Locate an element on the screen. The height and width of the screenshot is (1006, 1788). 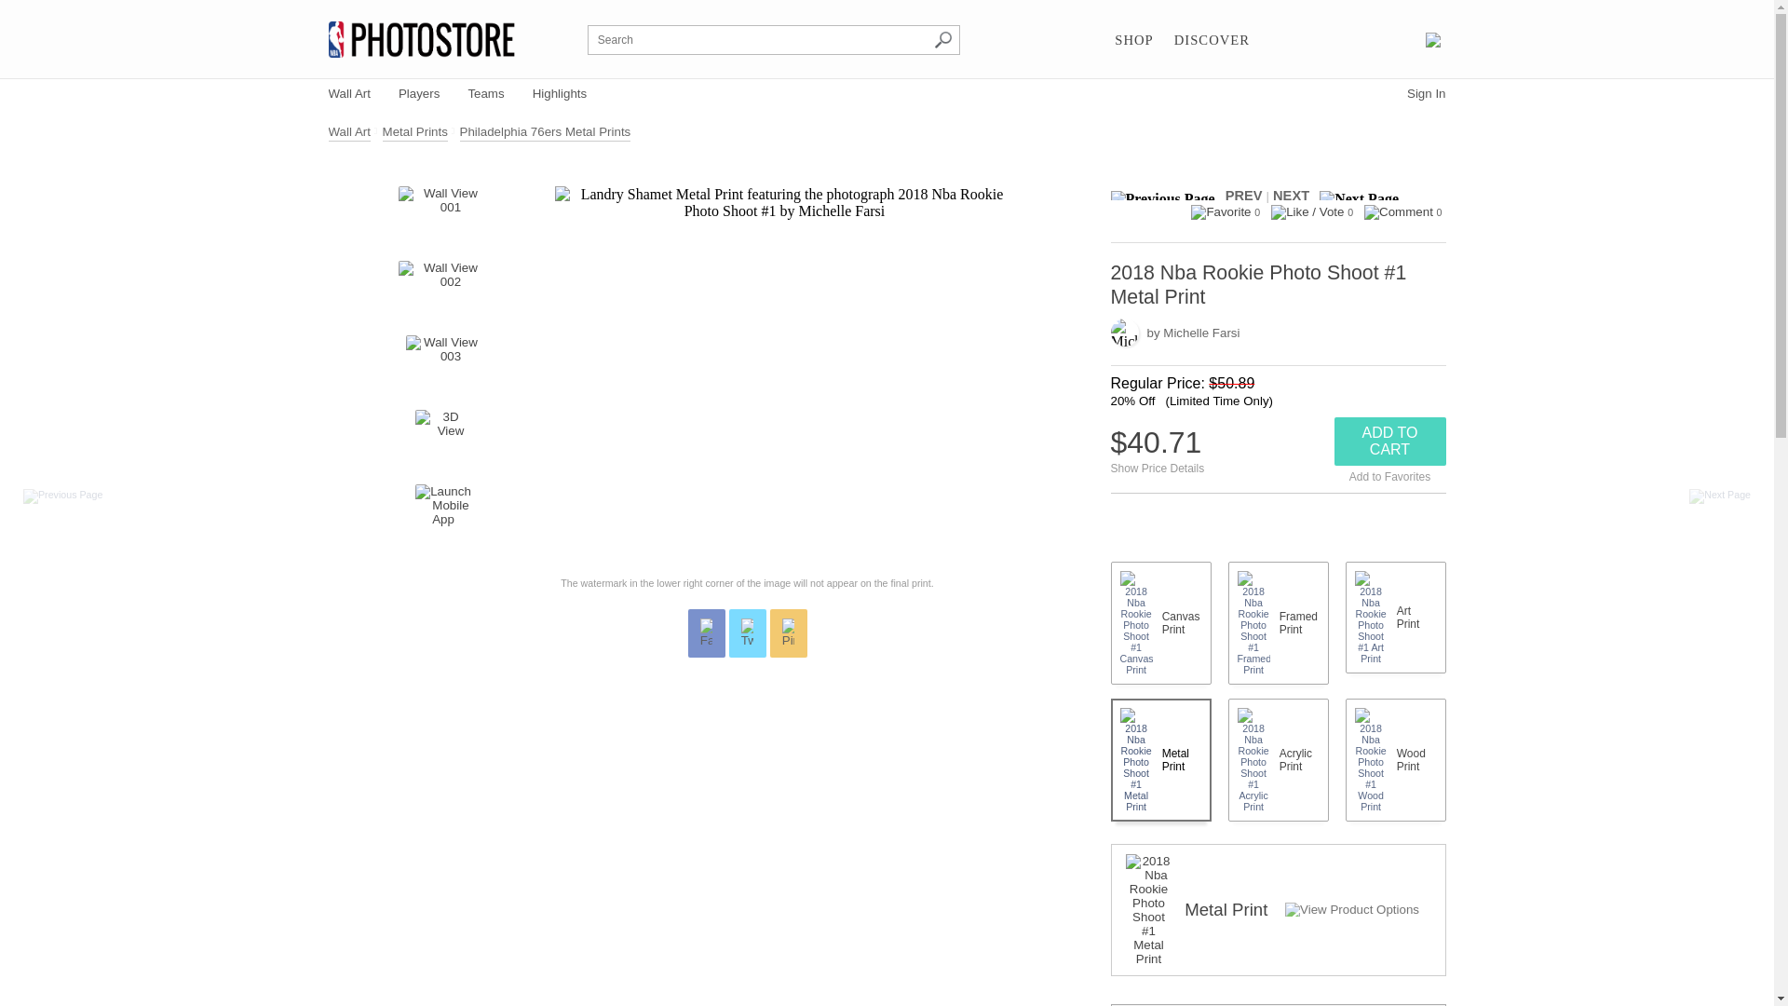
Favorite is located at coordinates (1220, 212).